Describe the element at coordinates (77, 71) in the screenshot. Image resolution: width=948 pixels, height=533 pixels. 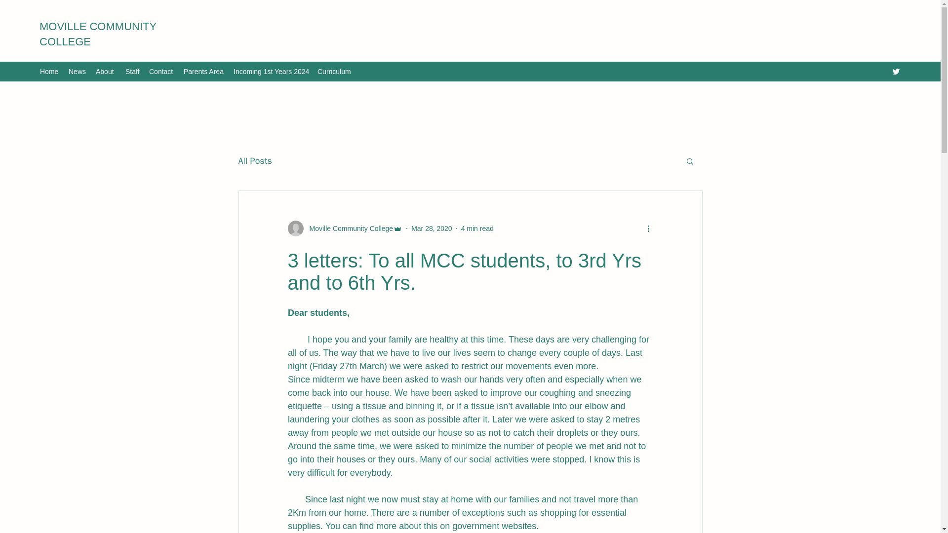
I see `News` at that location.